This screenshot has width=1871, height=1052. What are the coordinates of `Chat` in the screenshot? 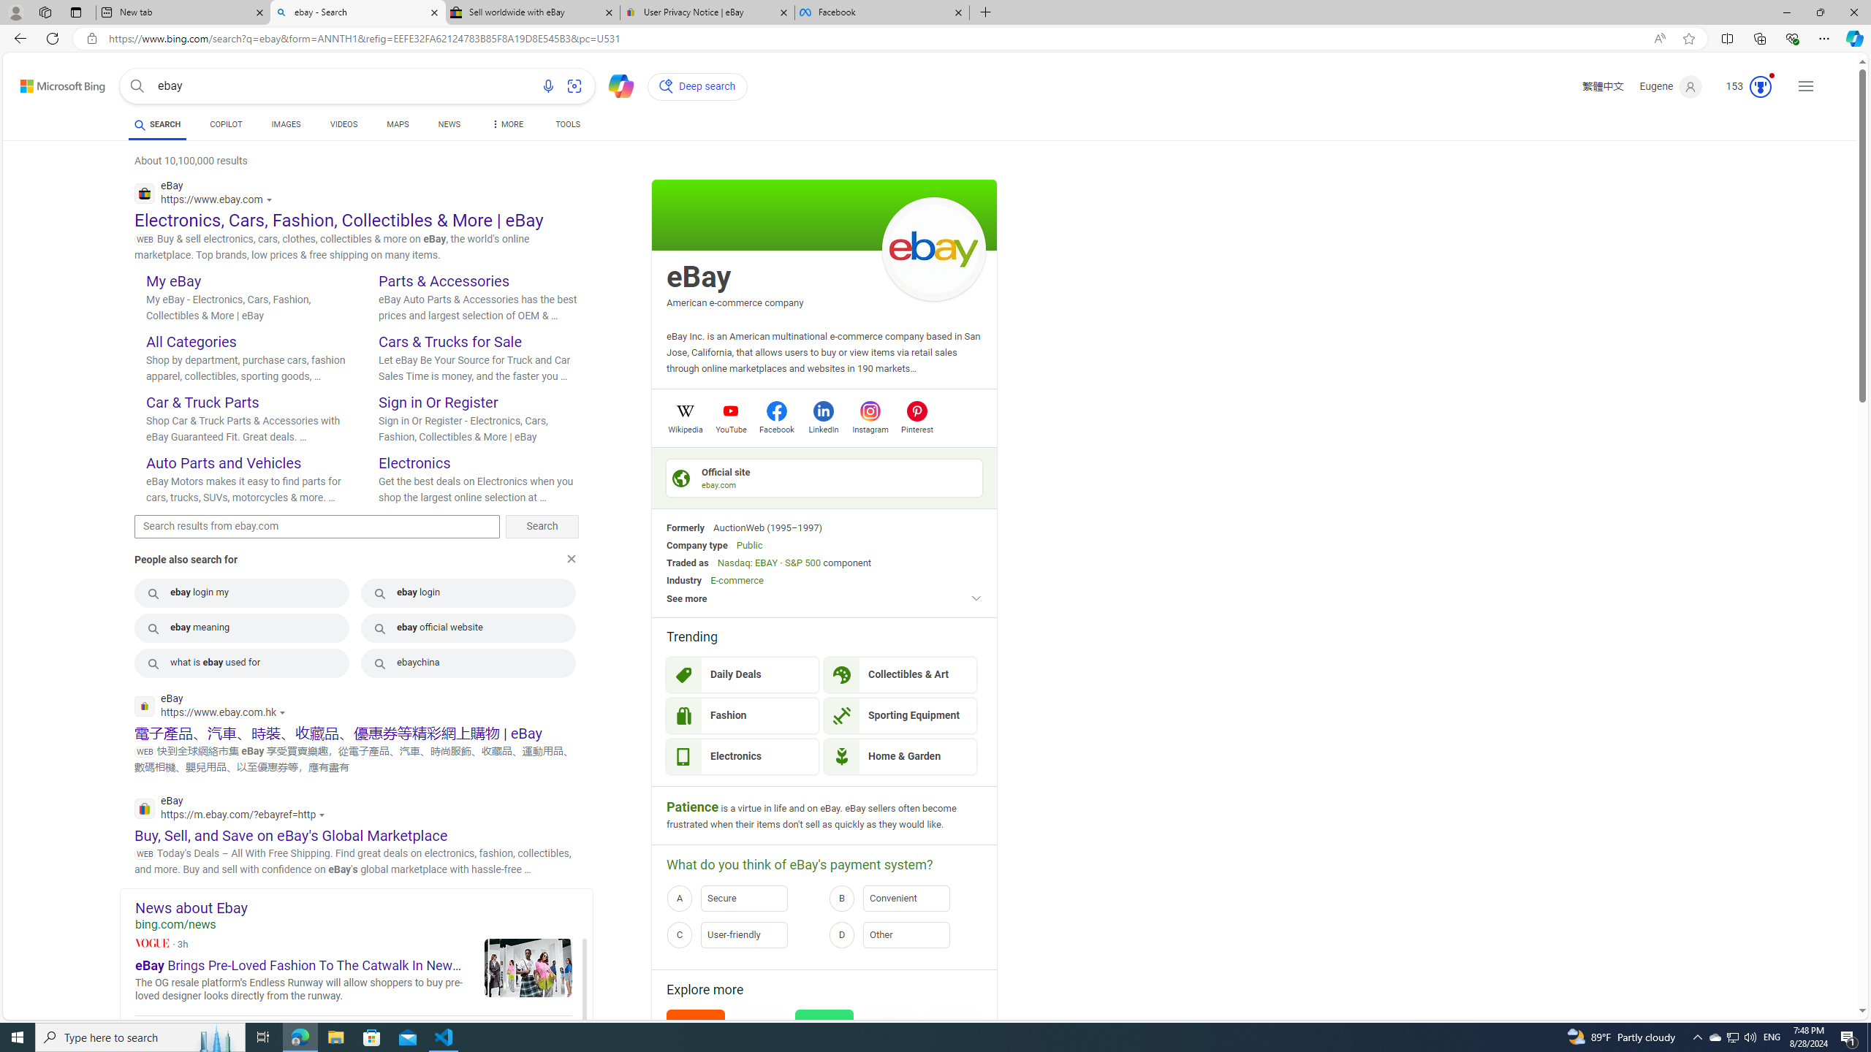 It's located at (615, 85).